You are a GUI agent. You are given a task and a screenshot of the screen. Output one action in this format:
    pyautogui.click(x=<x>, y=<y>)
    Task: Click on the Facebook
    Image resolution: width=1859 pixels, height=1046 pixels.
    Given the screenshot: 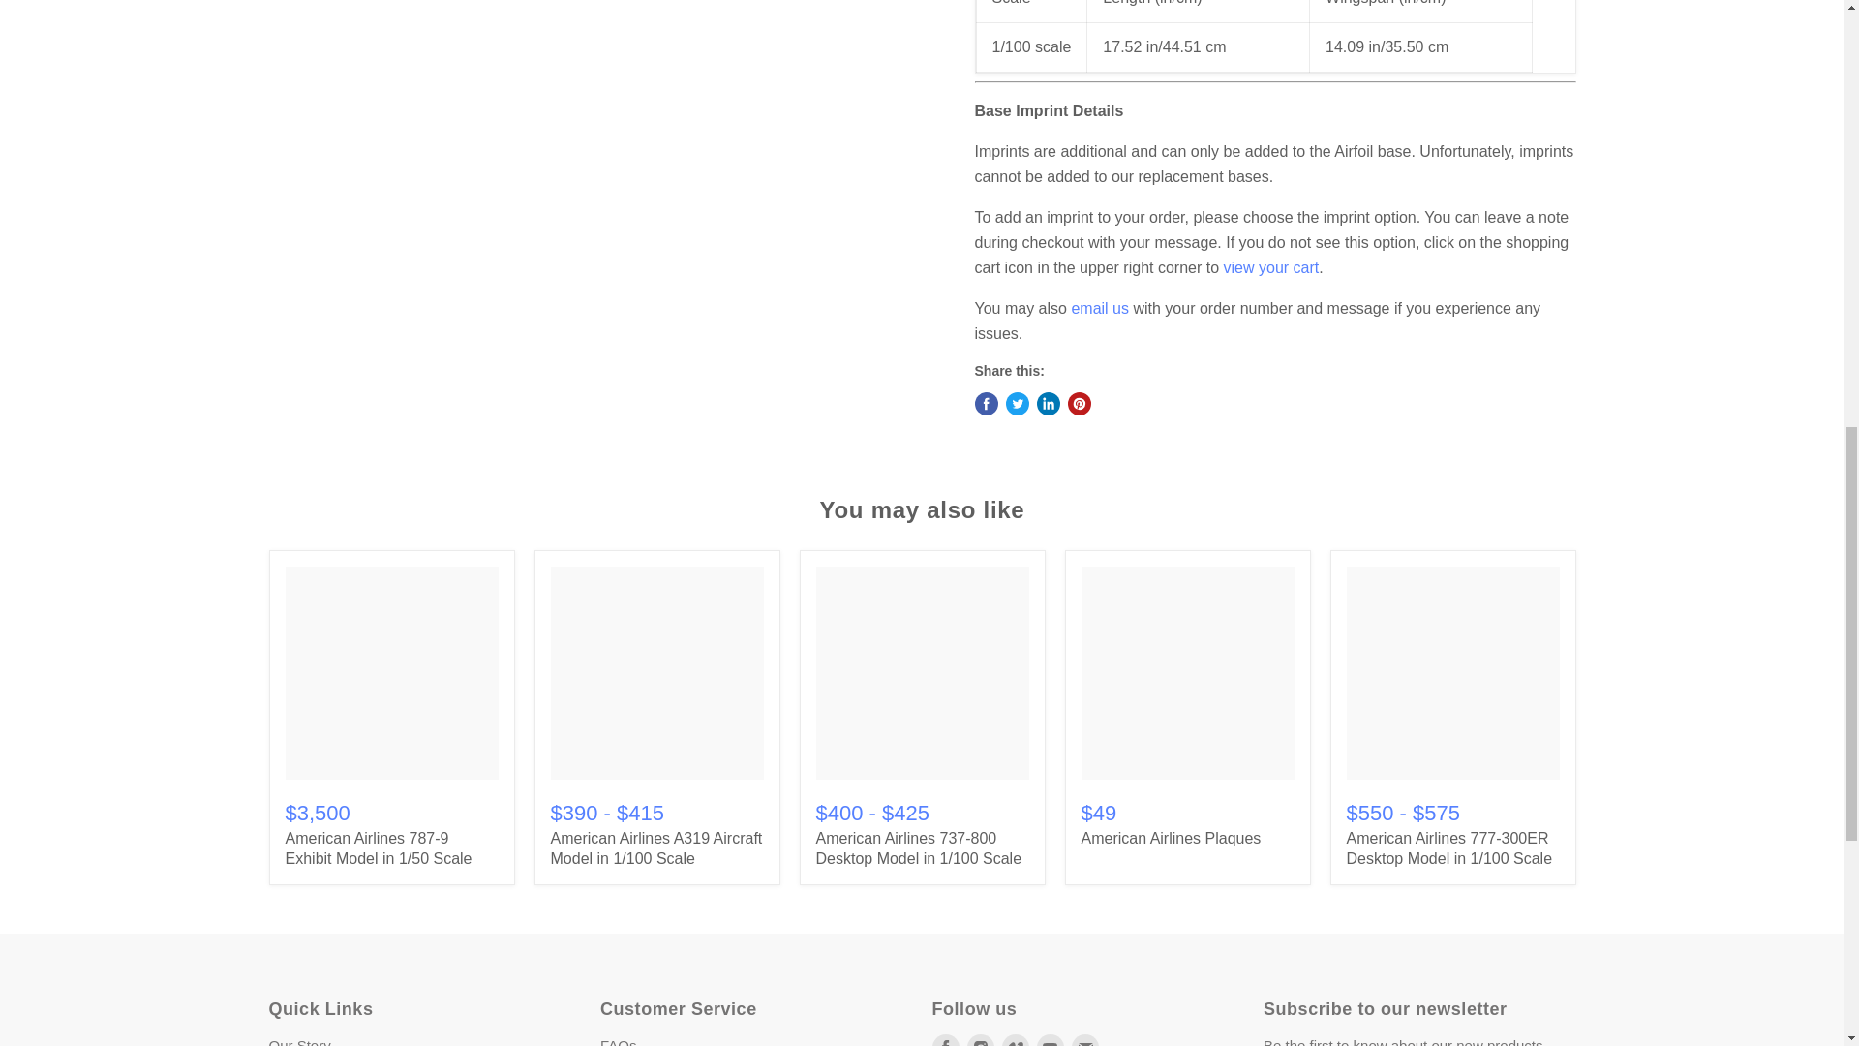 What is the action you would take?
    pyautogui.click(x=945, y=1040)
    